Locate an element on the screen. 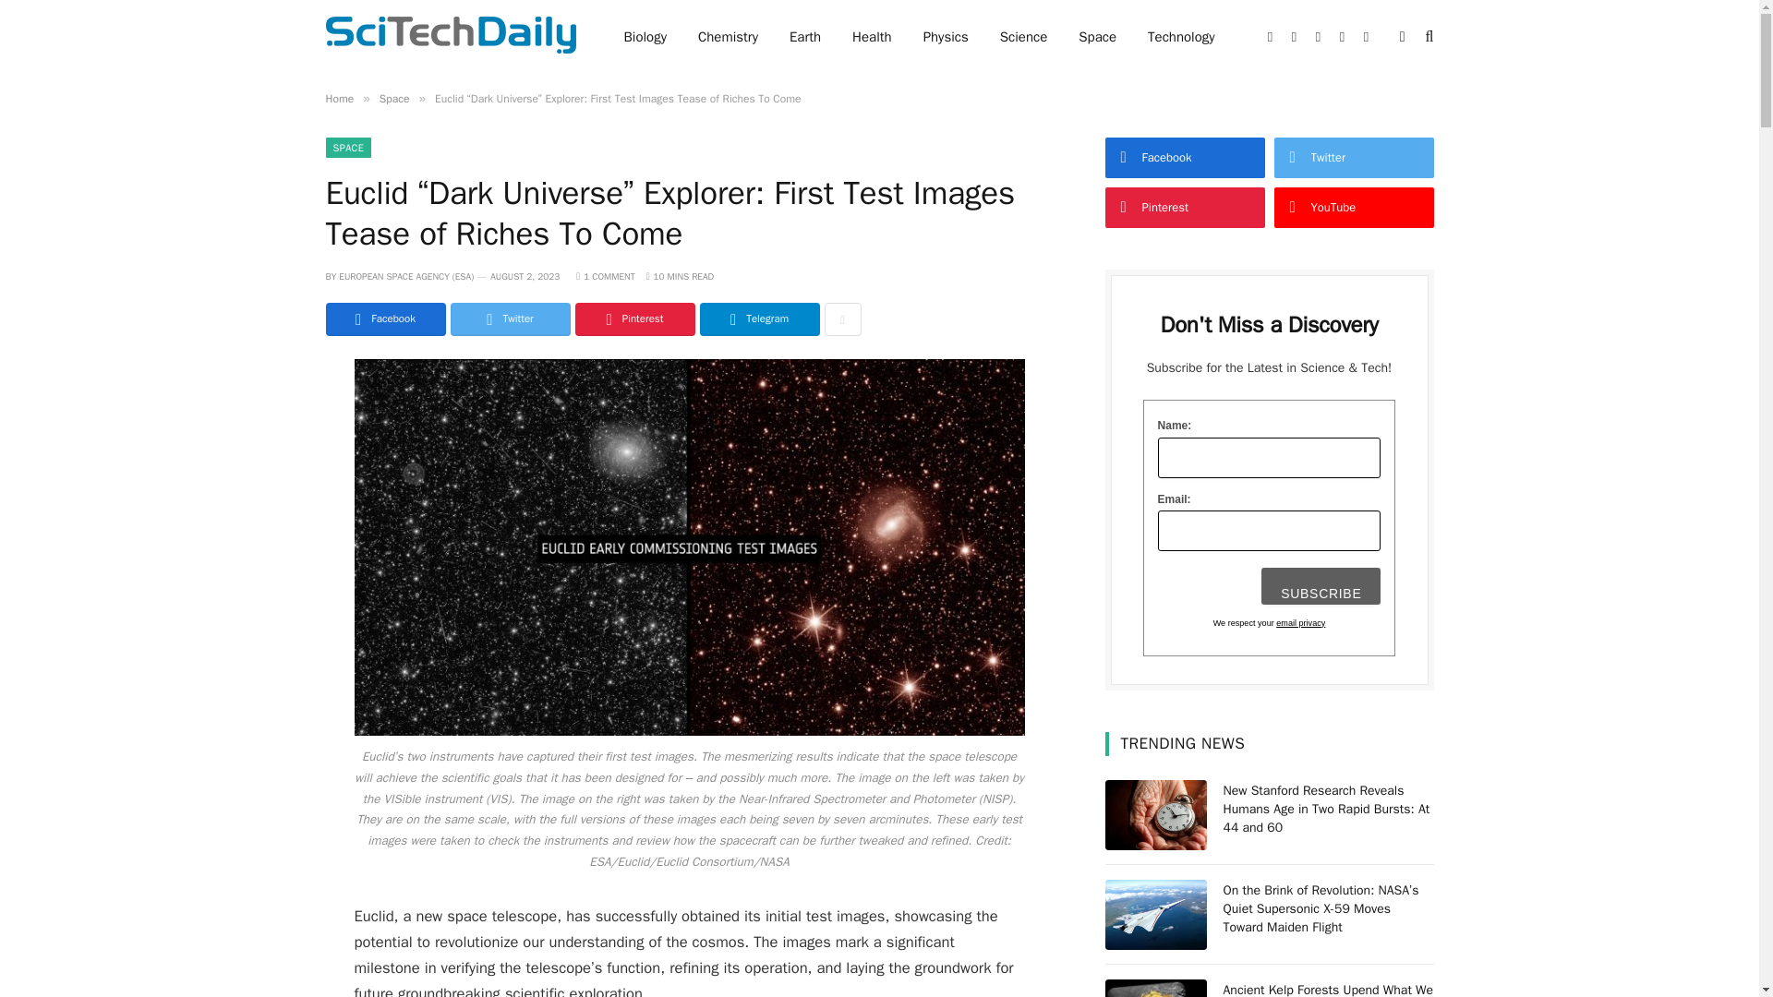 This screenshot has width=1773, height=997. Home is located at coordinates (338, 98).